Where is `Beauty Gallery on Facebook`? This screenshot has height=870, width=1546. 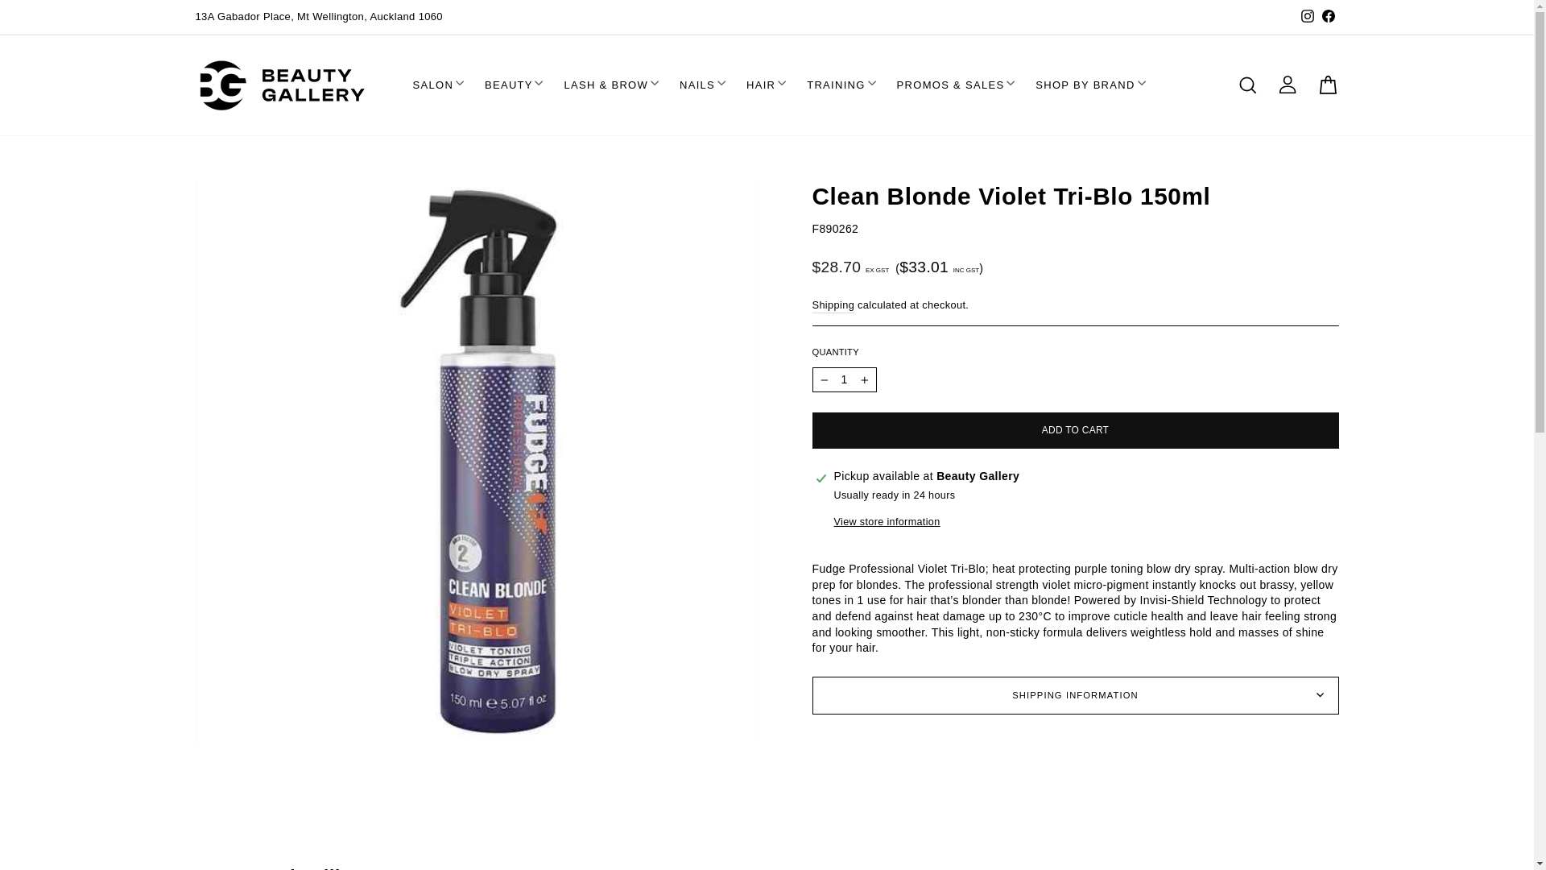 Beauty Gallery on Facebook is located at coordinates (1327, 16).